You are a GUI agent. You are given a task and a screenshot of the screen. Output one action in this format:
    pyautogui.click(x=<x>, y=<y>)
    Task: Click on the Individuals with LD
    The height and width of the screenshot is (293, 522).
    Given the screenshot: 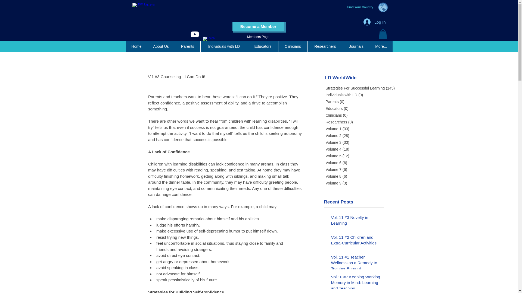 What is the action you would take?
    pyautogui.click(x=223, y=47)
    